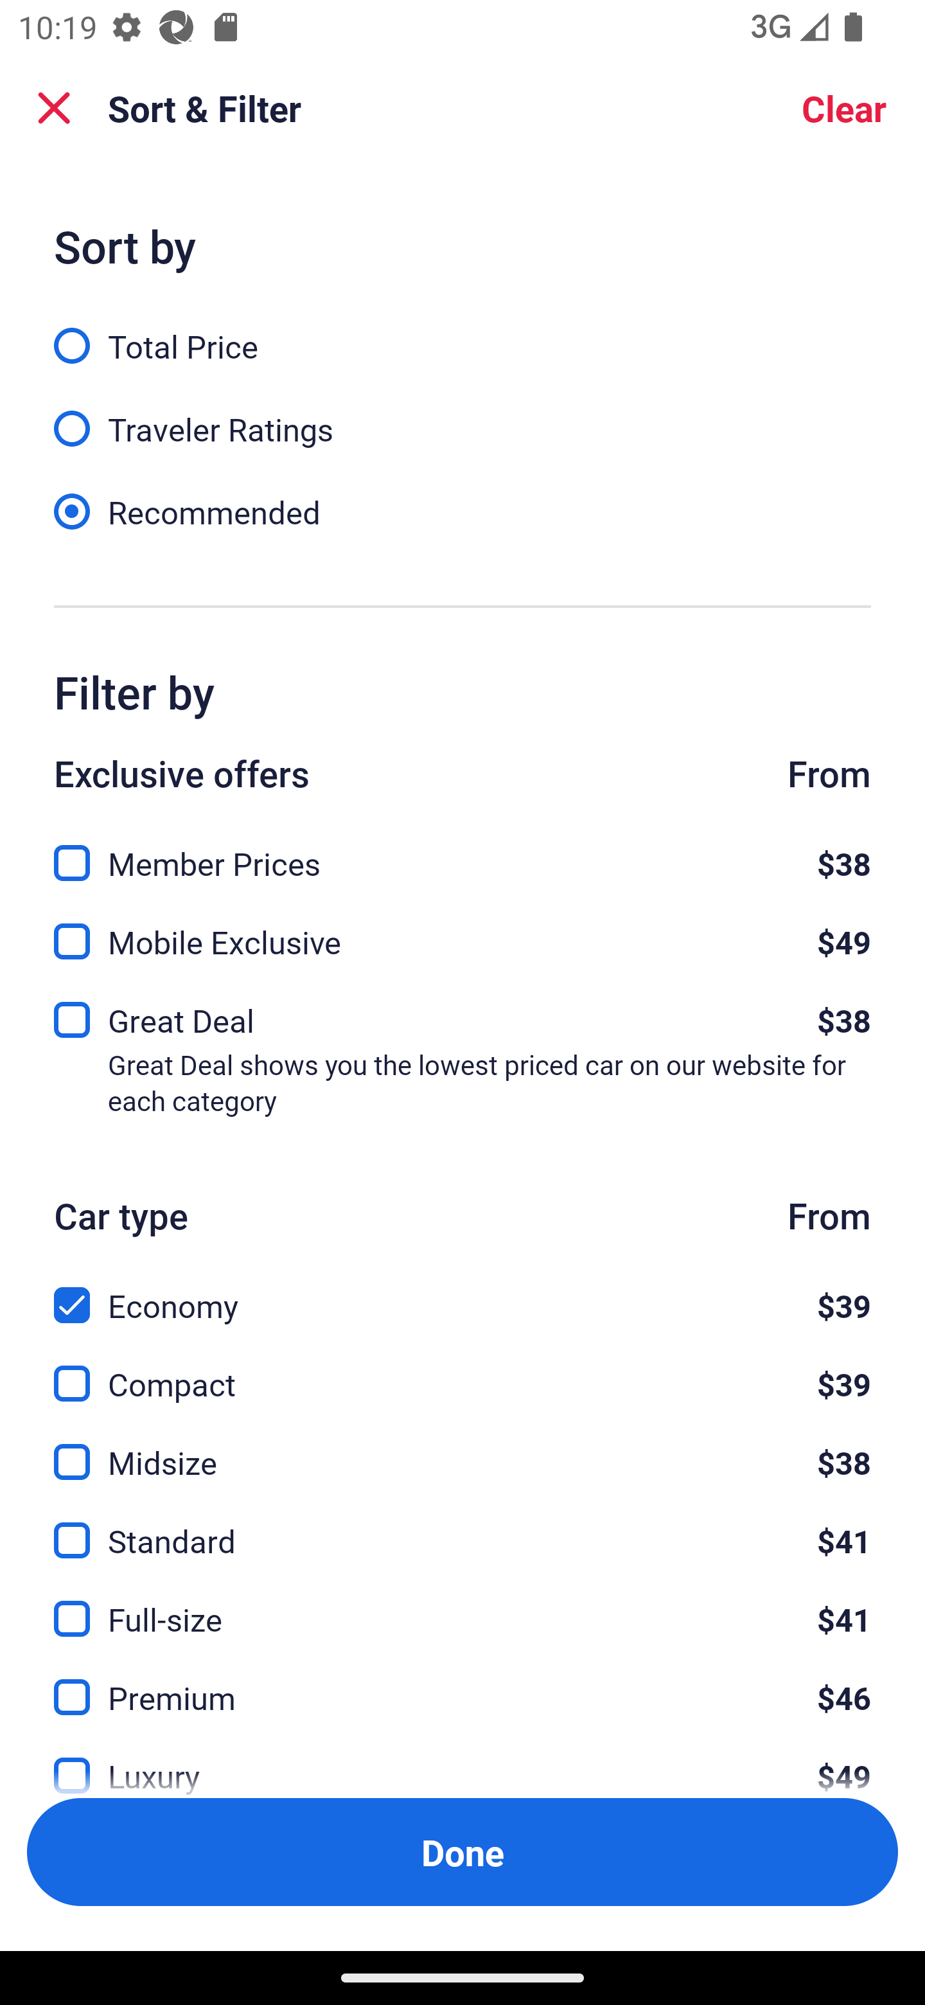 This screenshot has width=925, height=2005. I want to click on Standard, $41 Standard $41, so click(463, 1527).